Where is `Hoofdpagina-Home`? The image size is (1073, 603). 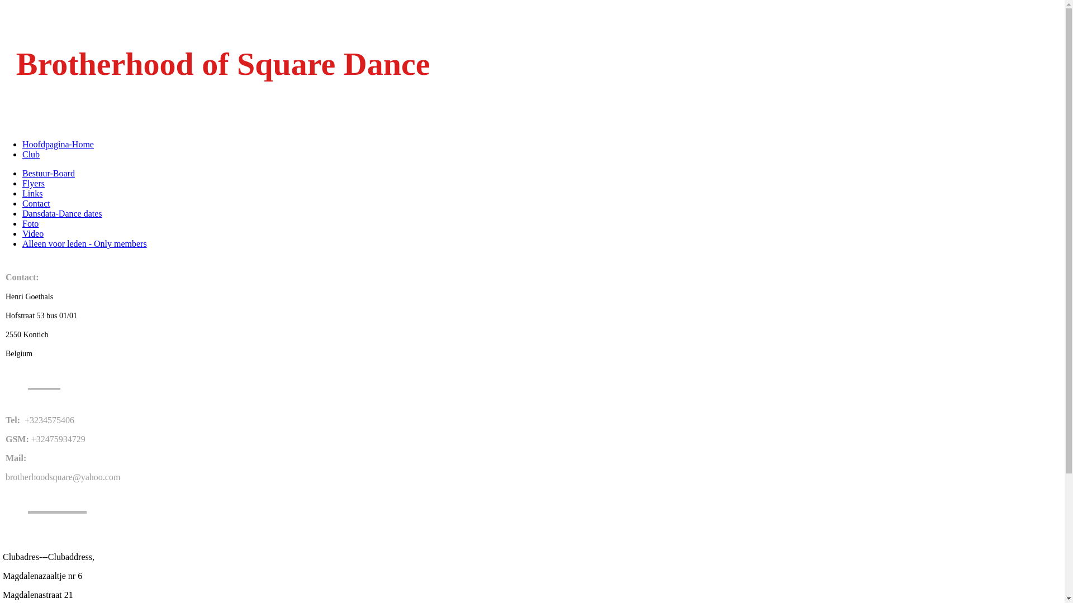 Hoofdpagina-Home is located at coordinates (58, 144).